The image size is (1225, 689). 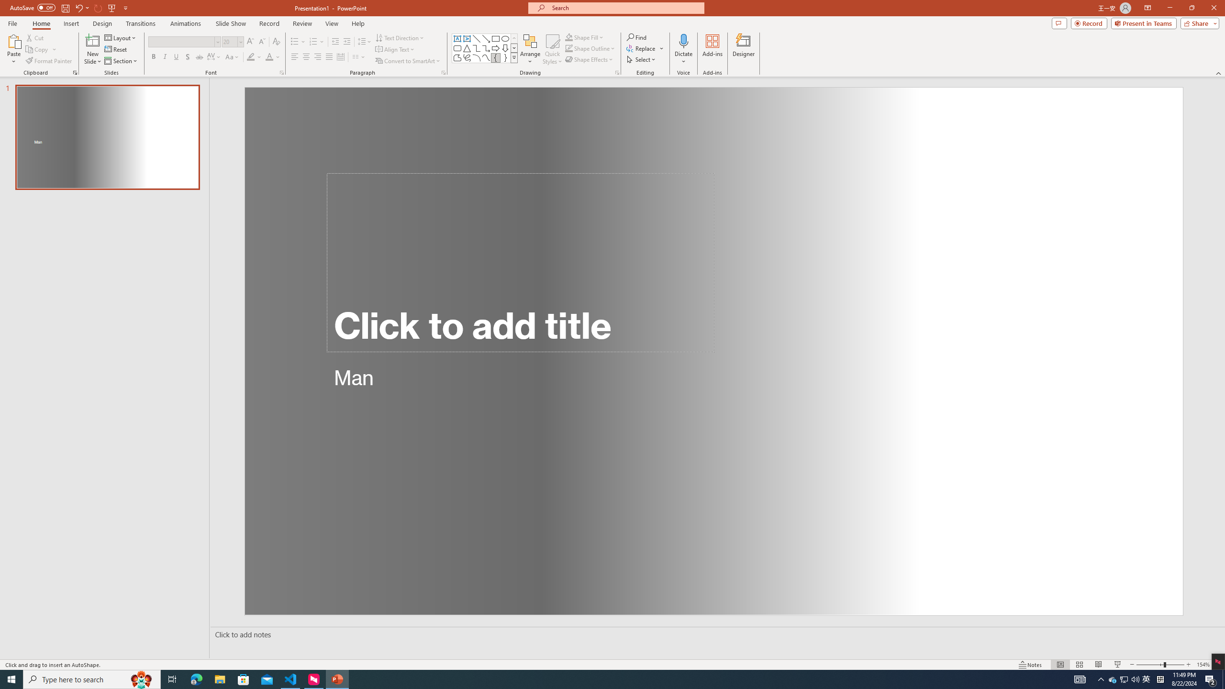 I want to click on Justify, so click(x=328, y=57).